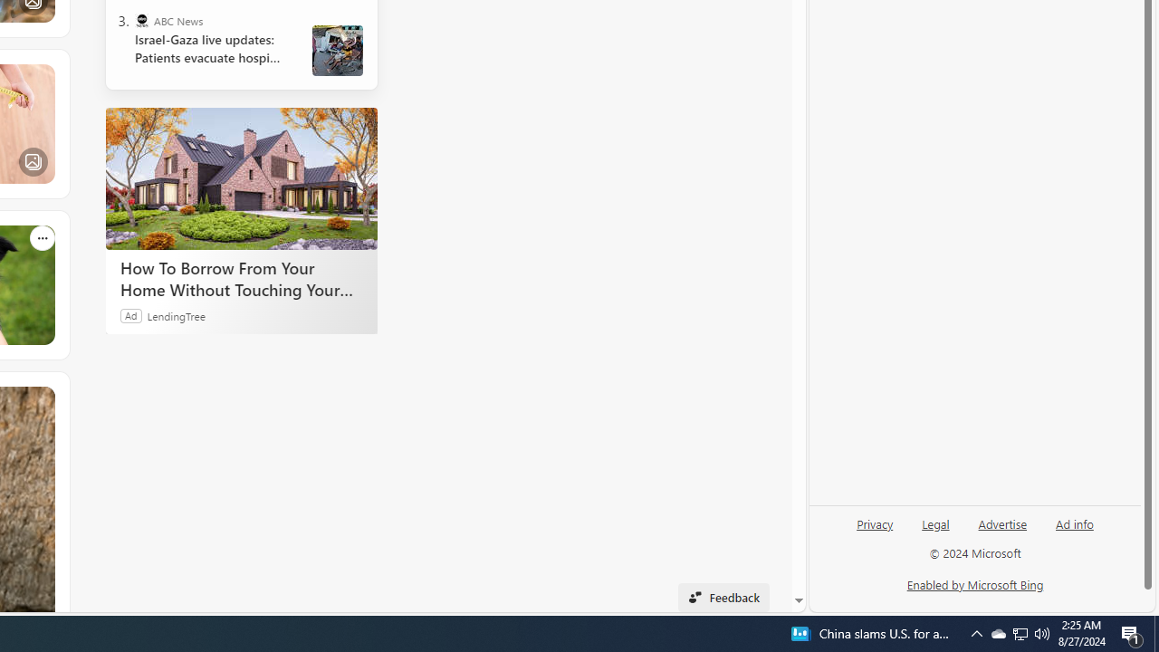  What do you see at coordinates (723, 598) in the screenshot?
I see `Feedback` at bounding box center [723, 598].